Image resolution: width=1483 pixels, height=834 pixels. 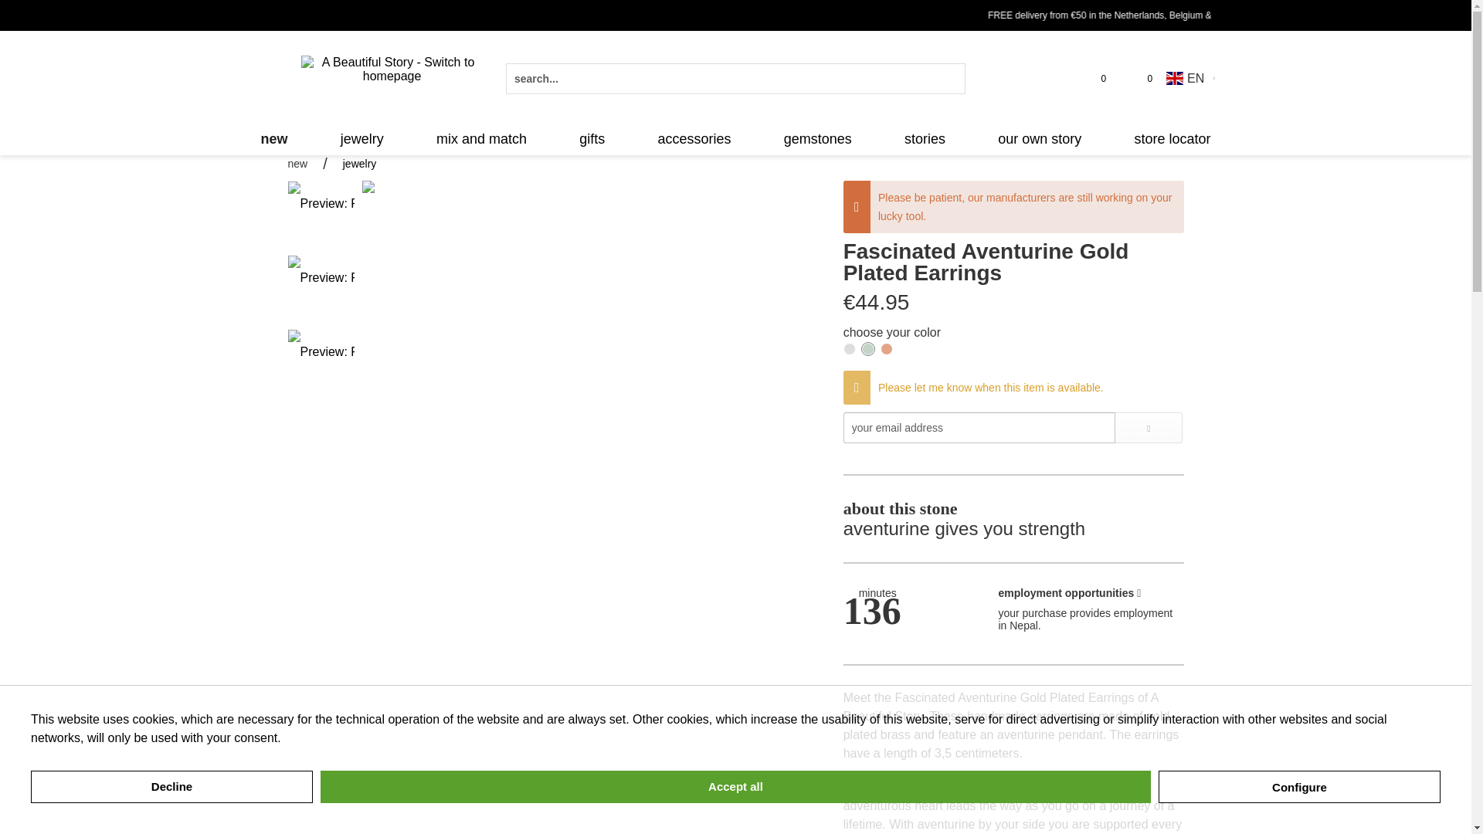 What do you see at coordinates (1040, 139) in the screenshot?
I see `our own story` at bounding box center [1040, 139].